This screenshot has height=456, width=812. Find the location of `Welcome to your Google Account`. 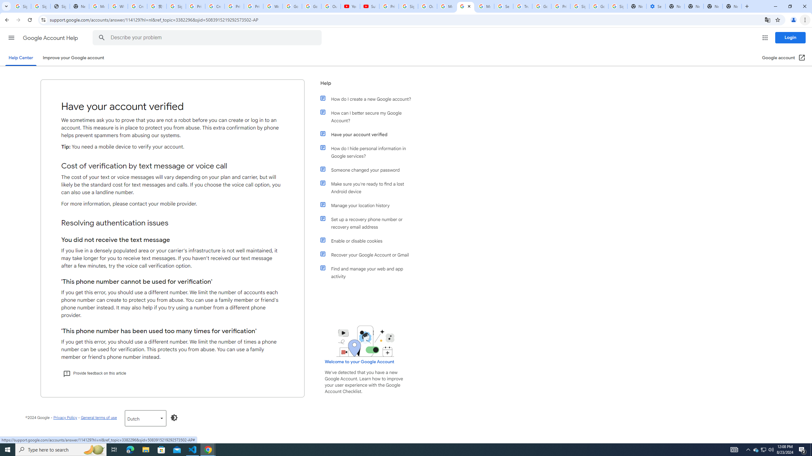

Welcome to your Google Account is located at coordinates (360, 362).